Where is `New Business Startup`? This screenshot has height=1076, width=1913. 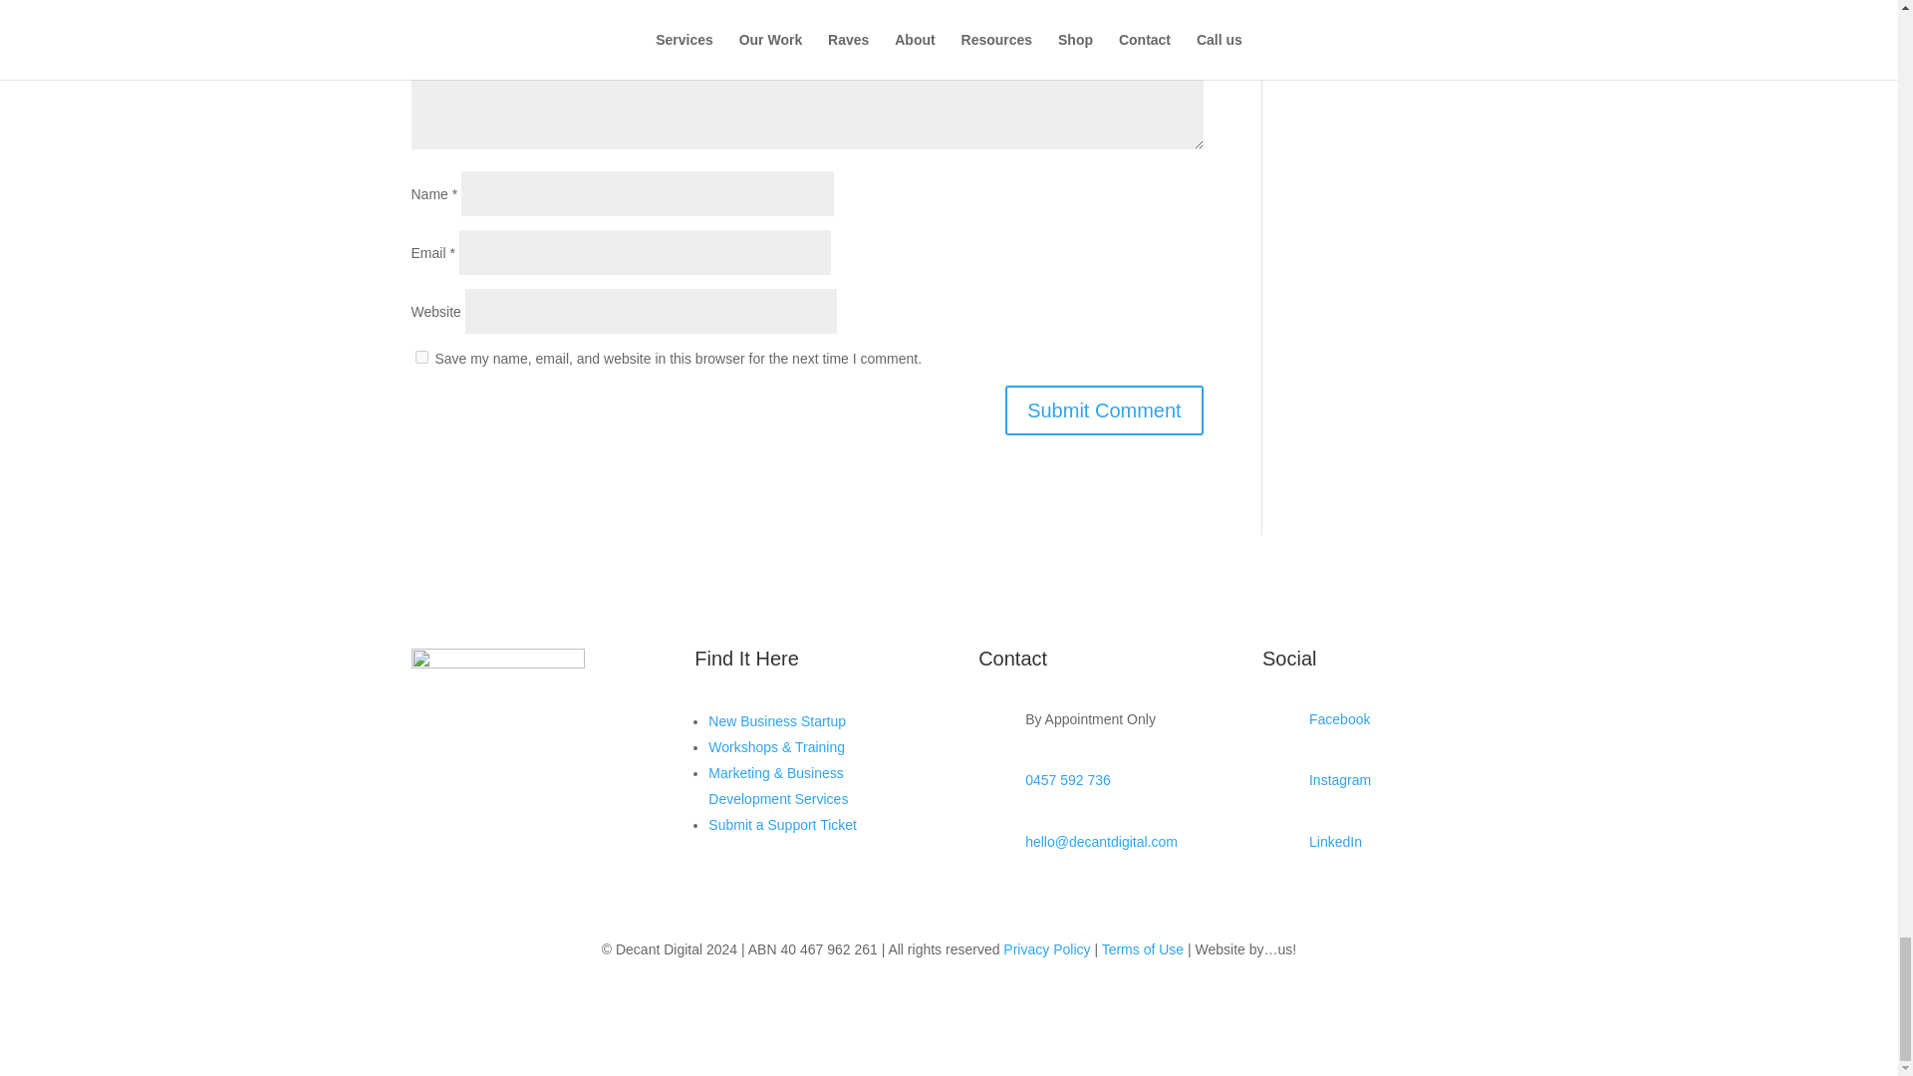 New Business Startup is located at coordinates (776, 721).